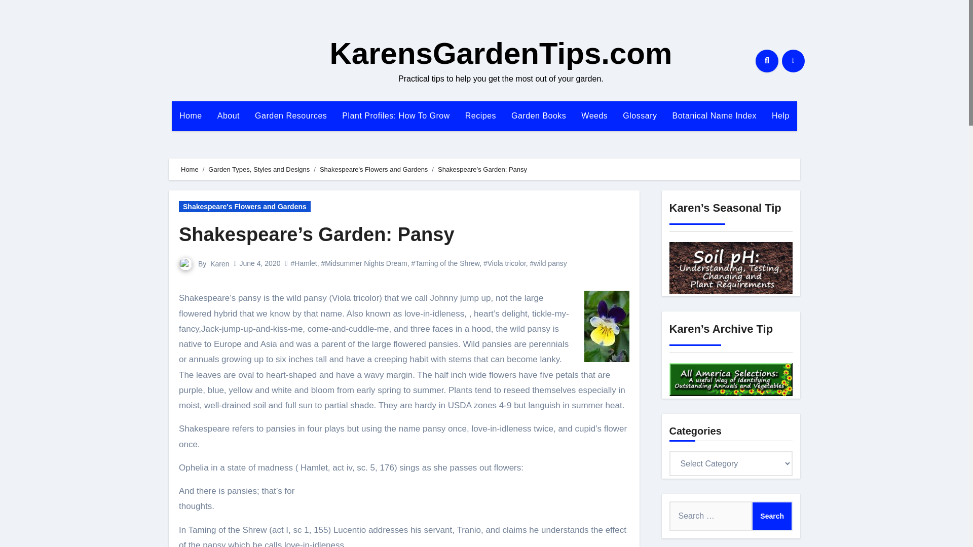  What do you see at coordinates (291, 115) in the screenshot?
I see `Garden Resources` at bounding box center [291, 115].